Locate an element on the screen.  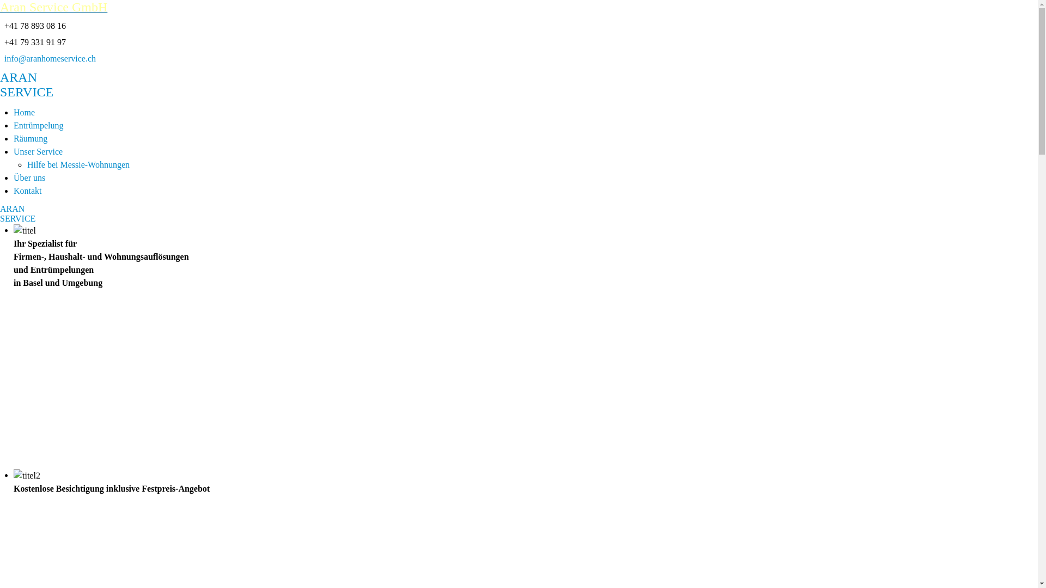
Hilfe bei Messie-Wohnungen is located at coordinates (78, 164).